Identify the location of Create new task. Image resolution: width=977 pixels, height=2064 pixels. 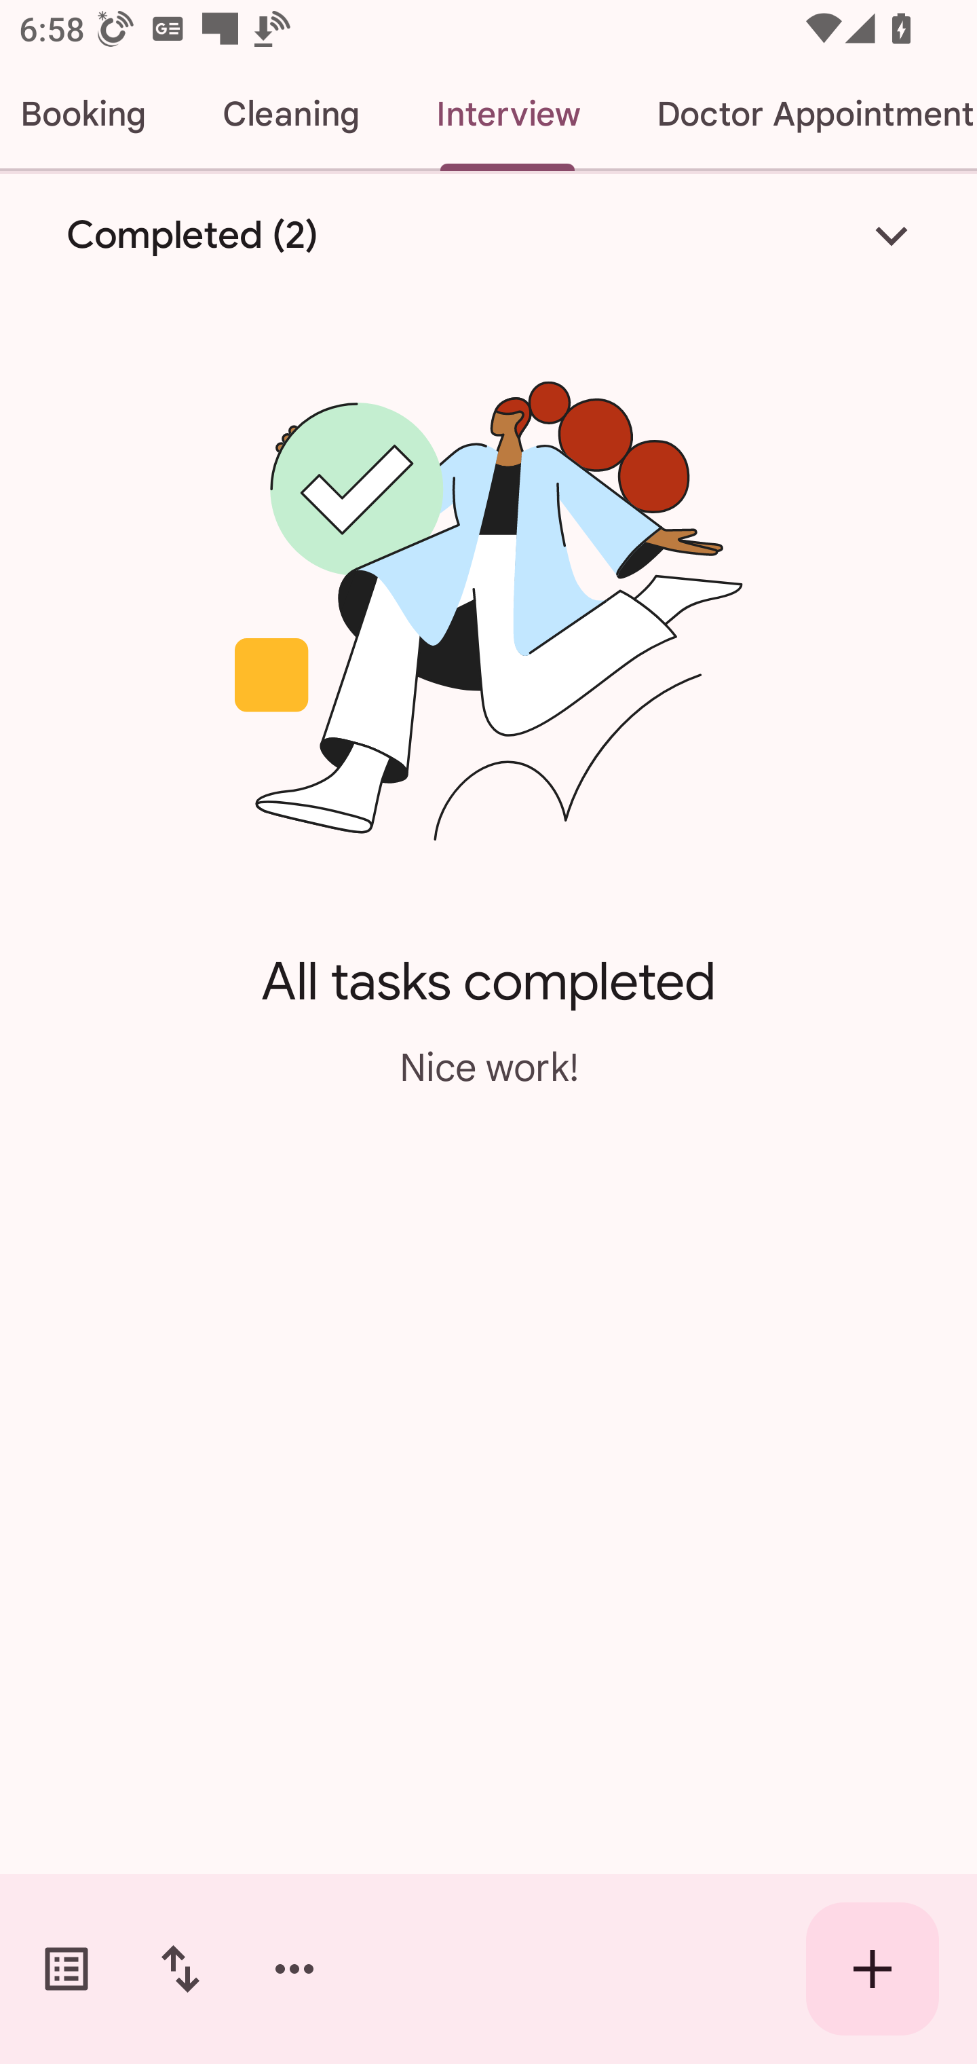
(873, 1969).